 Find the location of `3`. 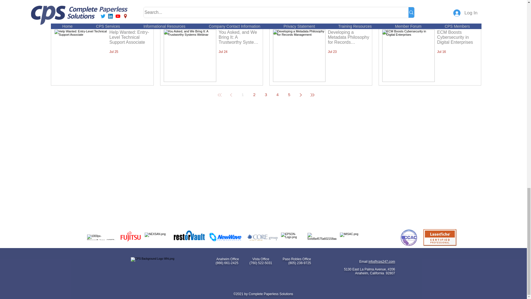

3 is located at coordinates (266, 95).